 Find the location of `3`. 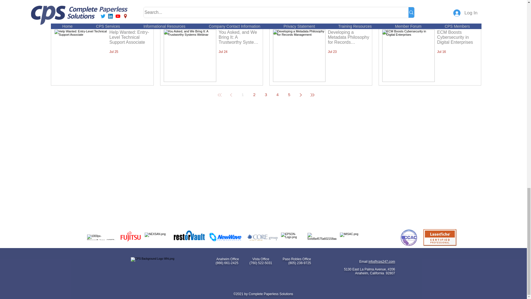

3 is located at coordinates (266, 95).